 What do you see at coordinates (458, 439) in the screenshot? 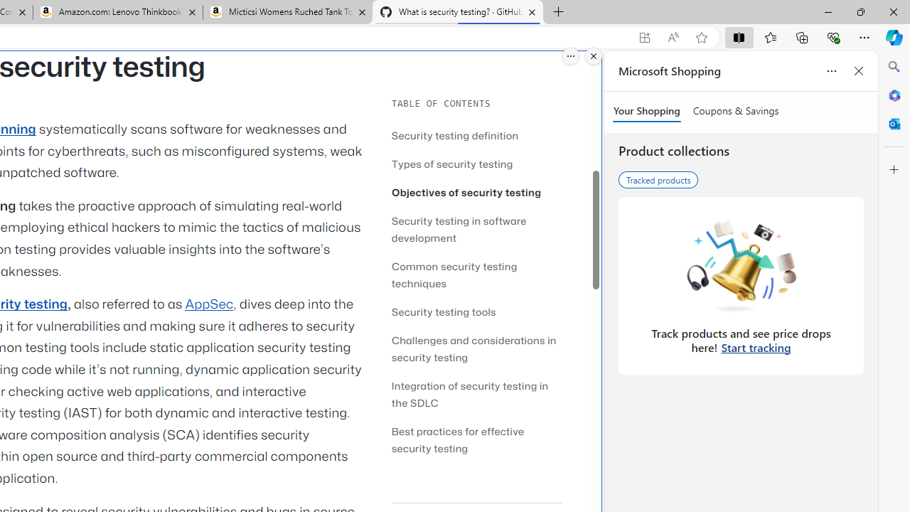
I see `Best practices for effective security testing` at bounding box center [458, 439].